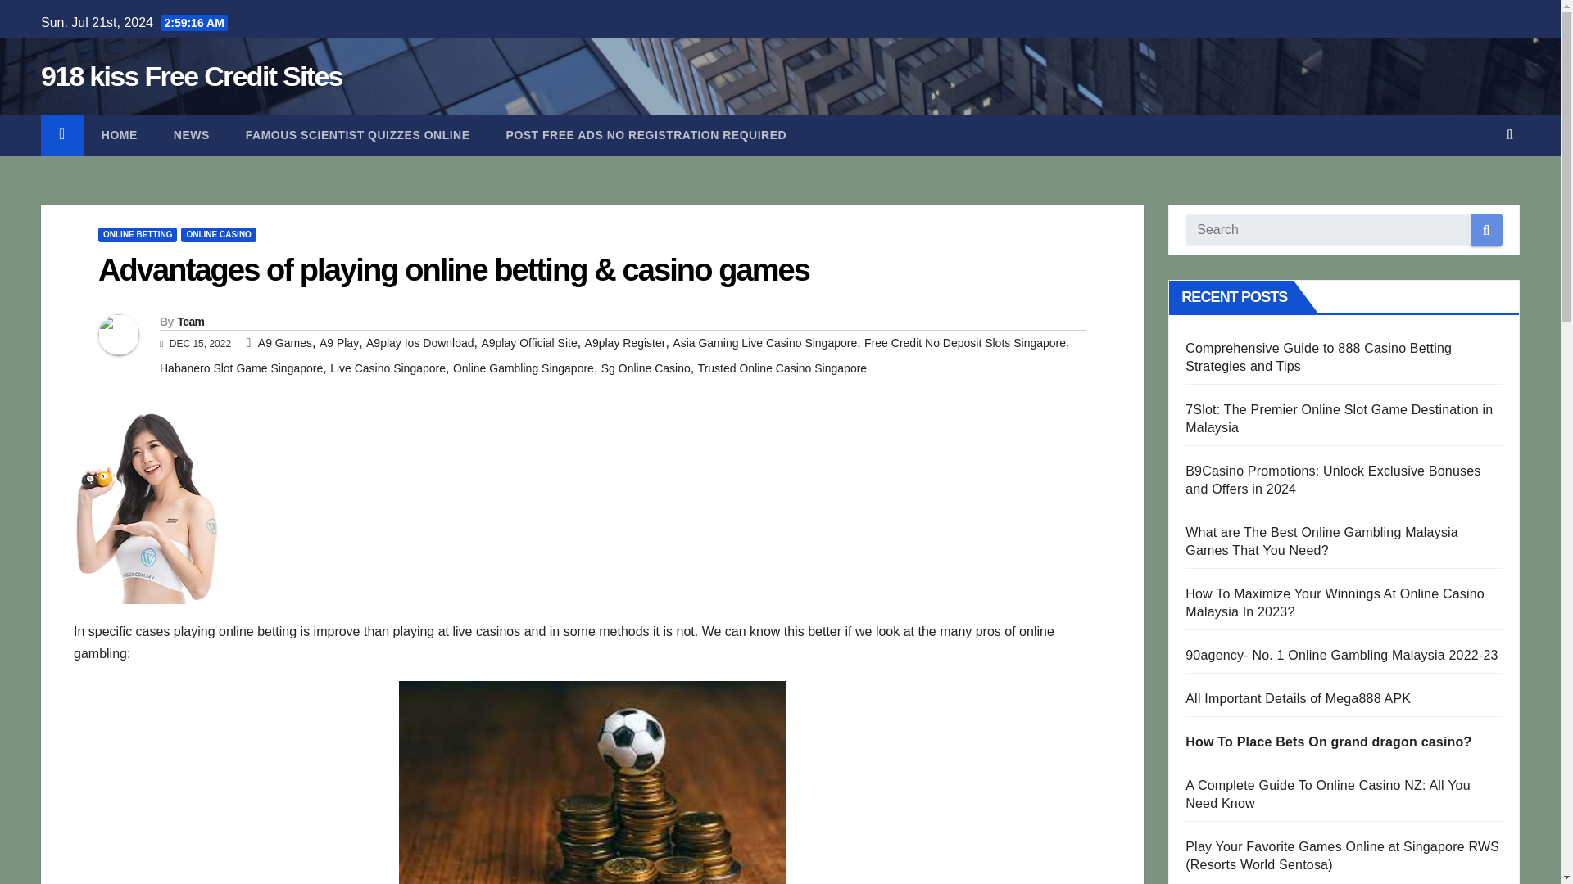 The image size is (1573, 884). What do you see at coordinates (765, 342) in the screenshot?
I see `Asia Gaming Live Casino Singapore` at bounding box center [765, 342].